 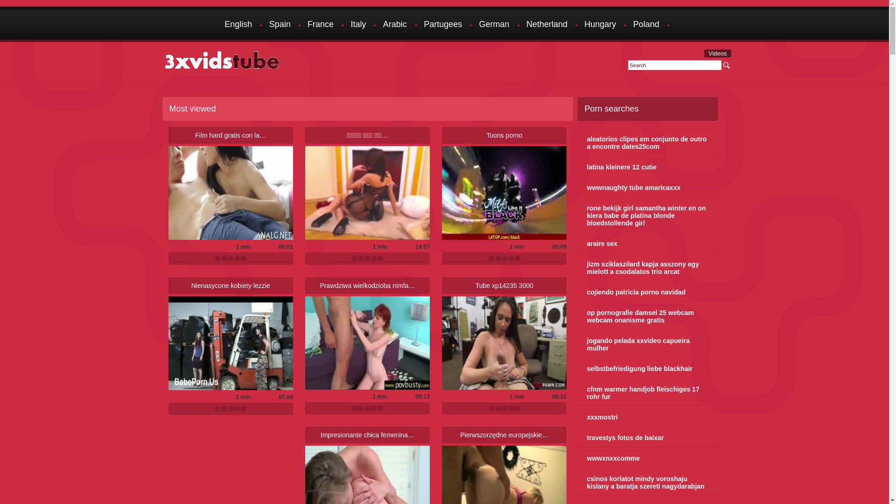 I want to click on Italy, so click(x=358, y=25).